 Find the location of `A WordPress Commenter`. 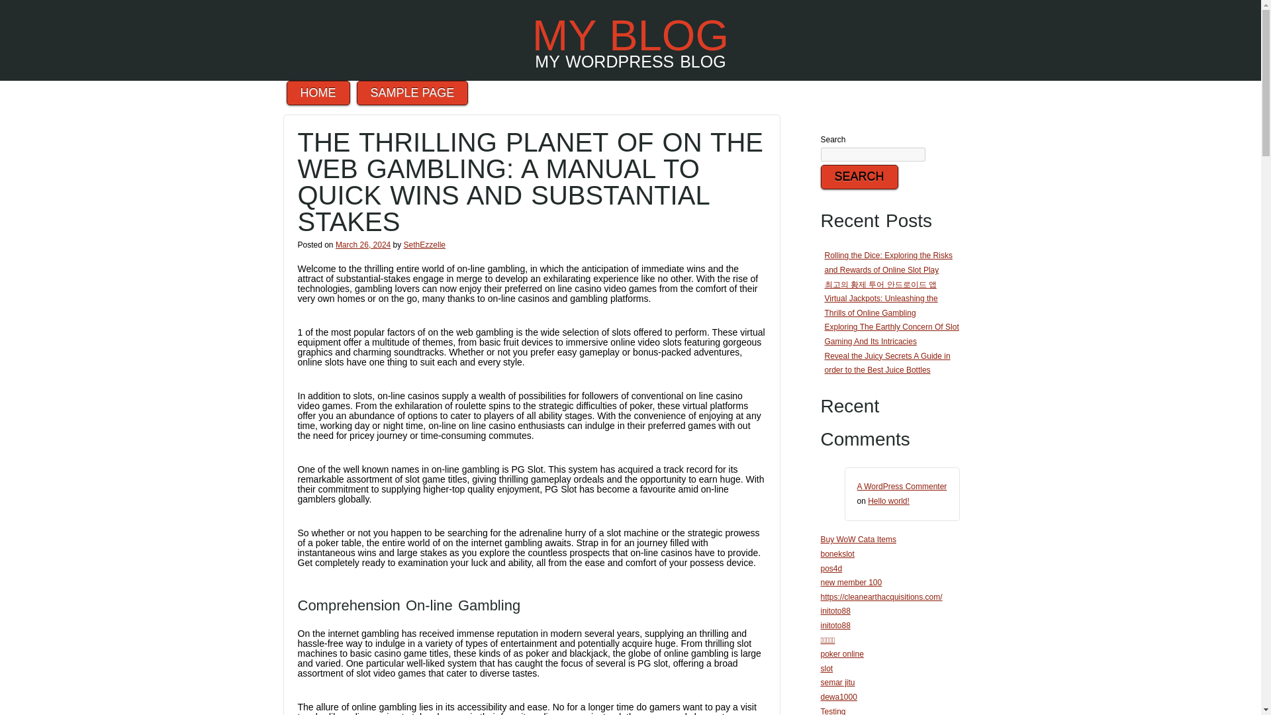

A WordPress Commenter is located at coordinates (902, 486).